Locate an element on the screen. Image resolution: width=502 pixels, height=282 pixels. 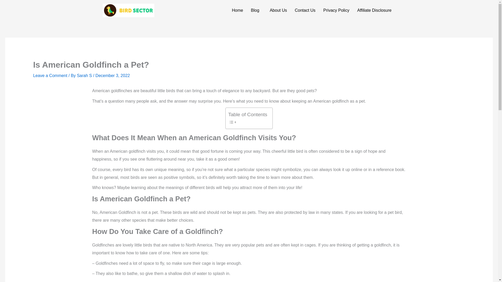
Sarah S is located at coordinates (85, 75).